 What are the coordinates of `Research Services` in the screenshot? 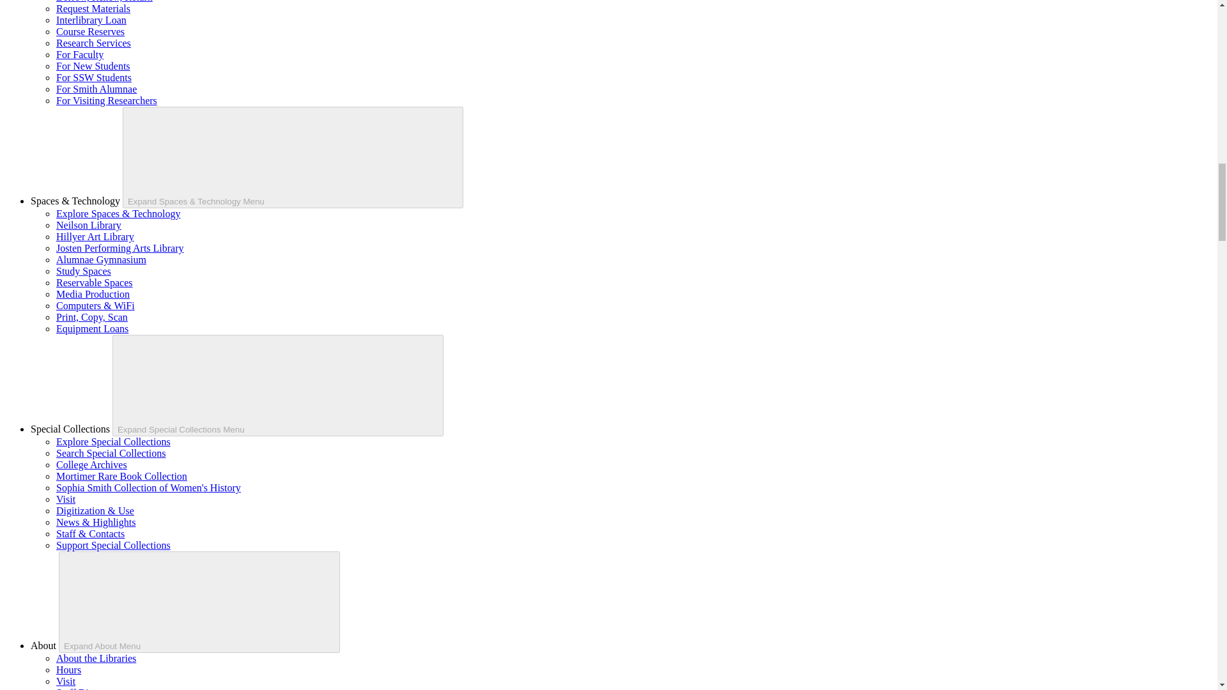 It's located at (93, 43).